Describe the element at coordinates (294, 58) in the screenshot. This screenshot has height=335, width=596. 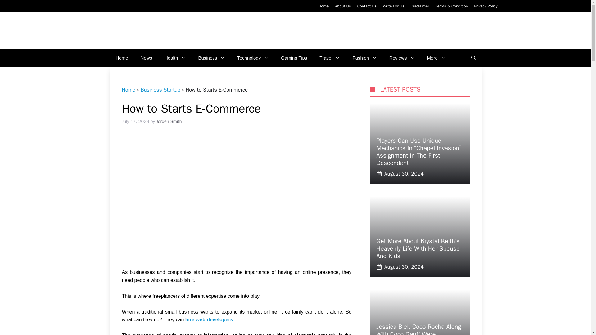
I see `Gaming Tips` at that location.